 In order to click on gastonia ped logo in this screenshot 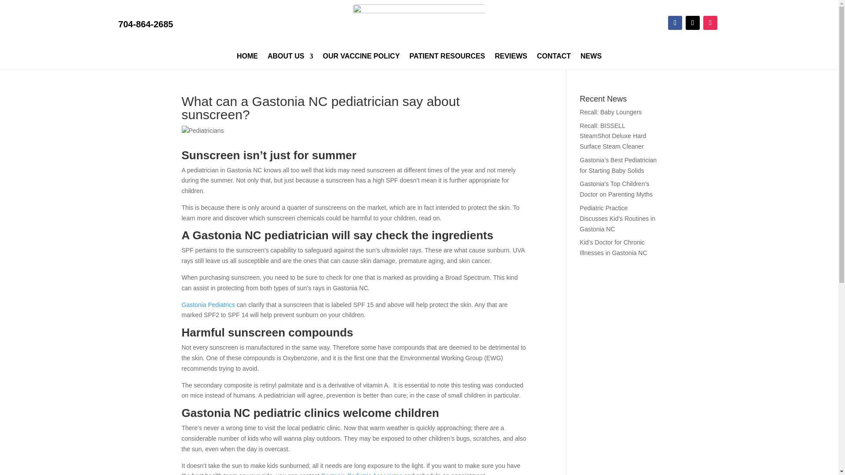, I will do `click(419, 25)`.